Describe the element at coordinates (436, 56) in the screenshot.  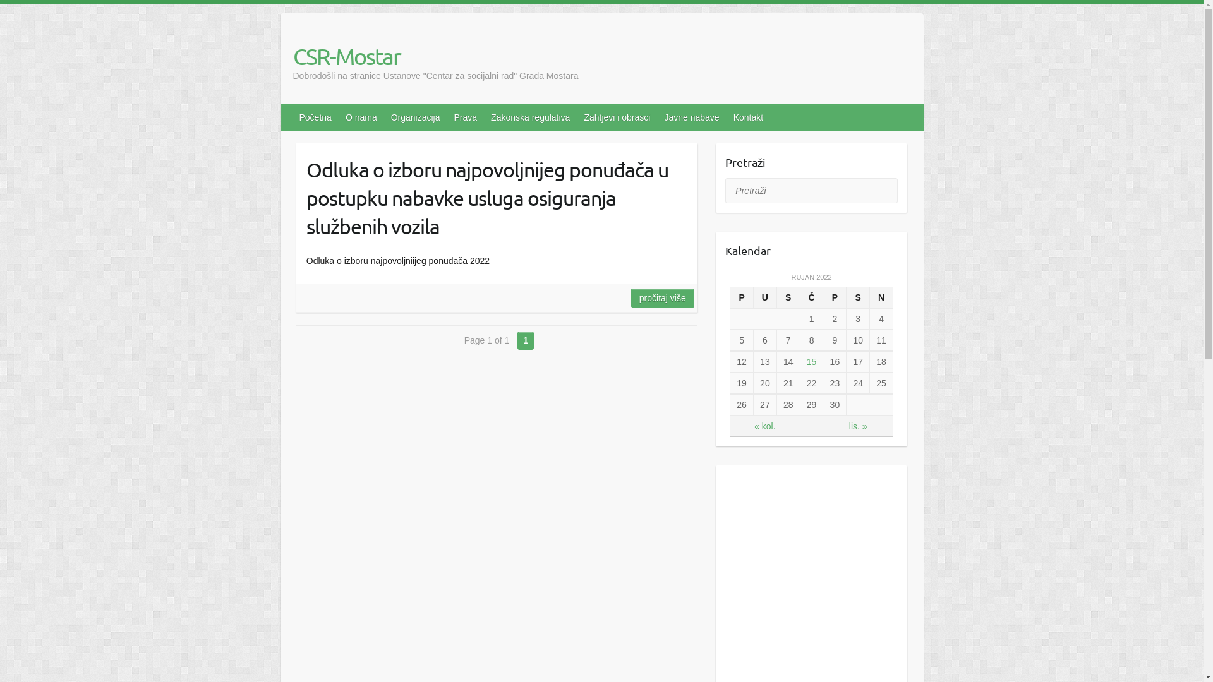
I see `CSR-Mostar` at that location.